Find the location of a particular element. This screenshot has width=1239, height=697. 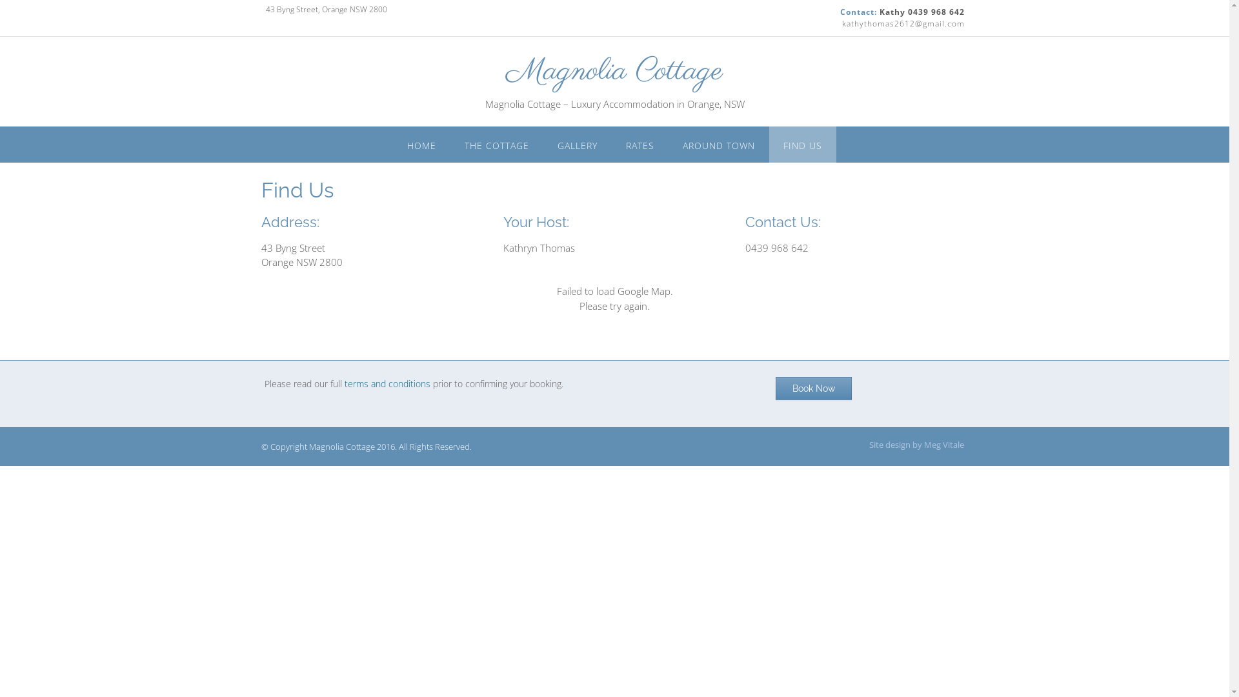

GALLERY is located at coordinates (578, 145).